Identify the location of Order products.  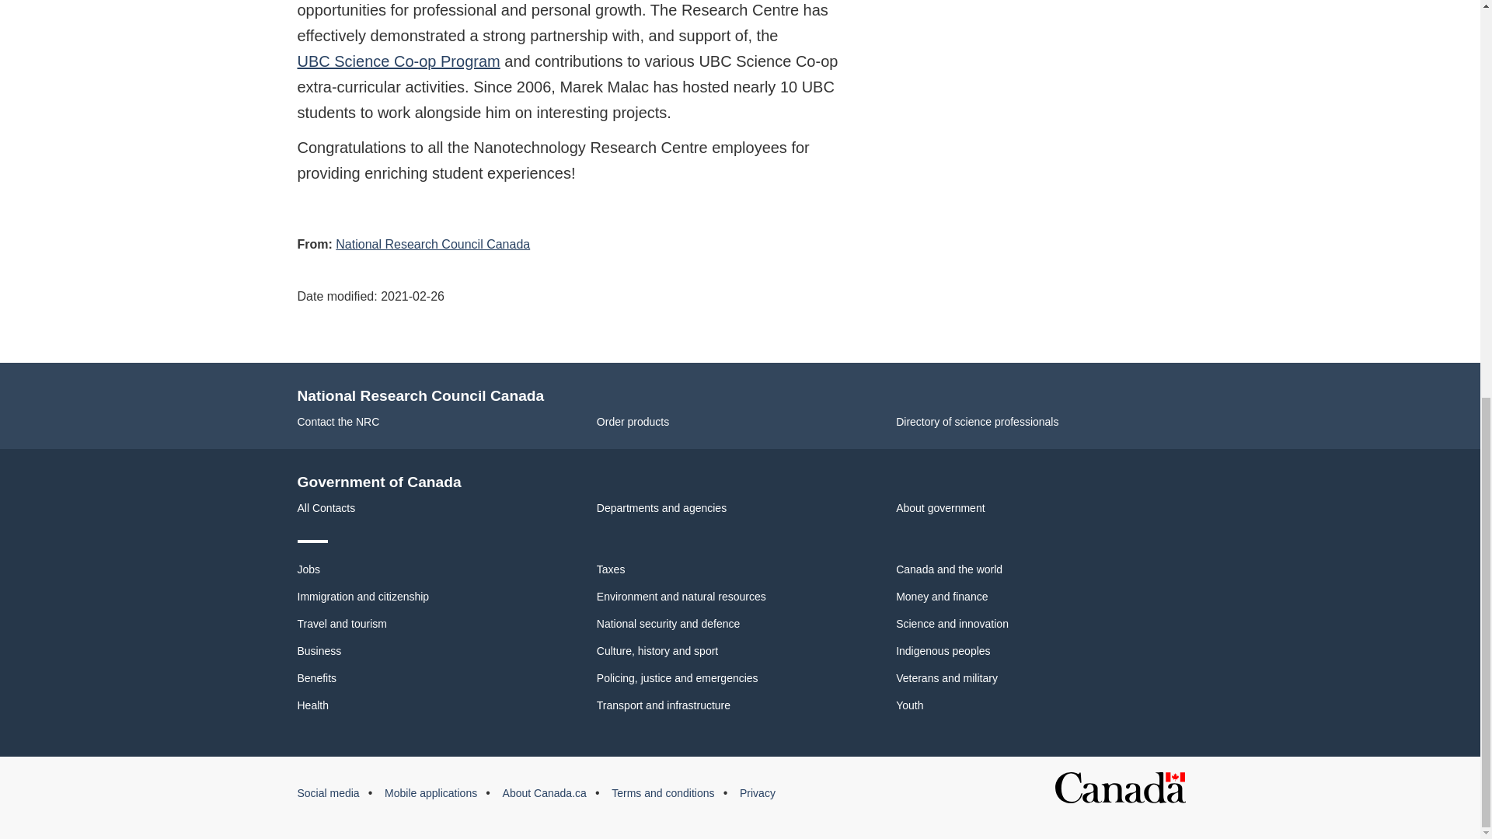
(633, 421).